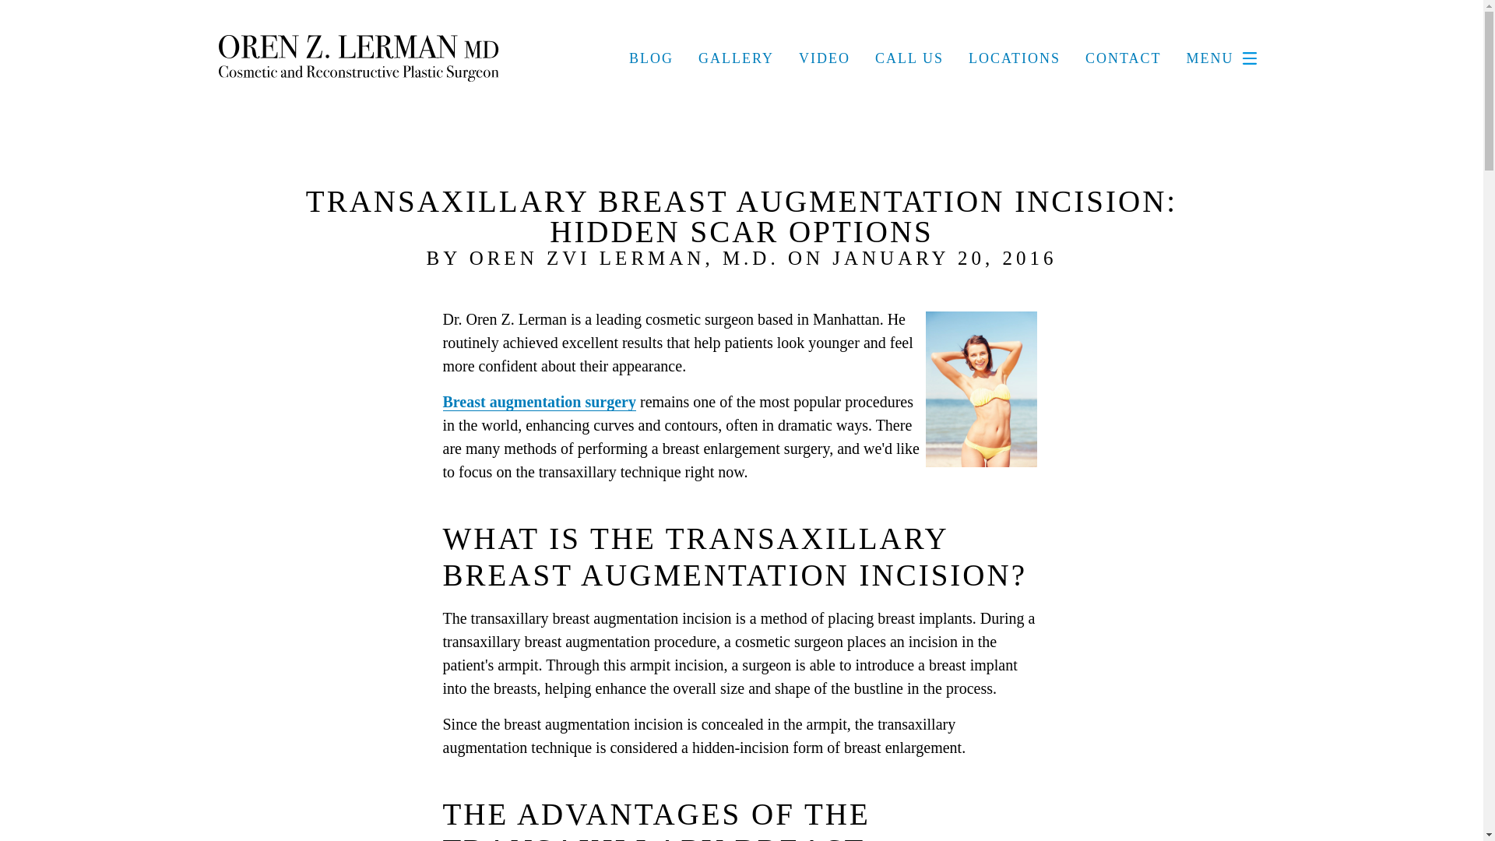 The width and height of the screenshot is (1495, 841). I want to click on LOCATIONS, so click(1014, 58).